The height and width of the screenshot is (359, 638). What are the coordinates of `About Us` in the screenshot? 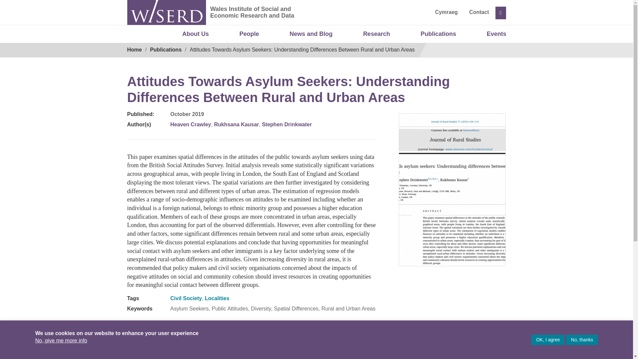 It's located at (196, 34).